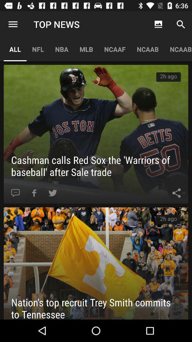  What do you see at coordinates (178, 49) in the screenshot?
I see `turn off the ncaabbl item` at bounding box center [178, 49].